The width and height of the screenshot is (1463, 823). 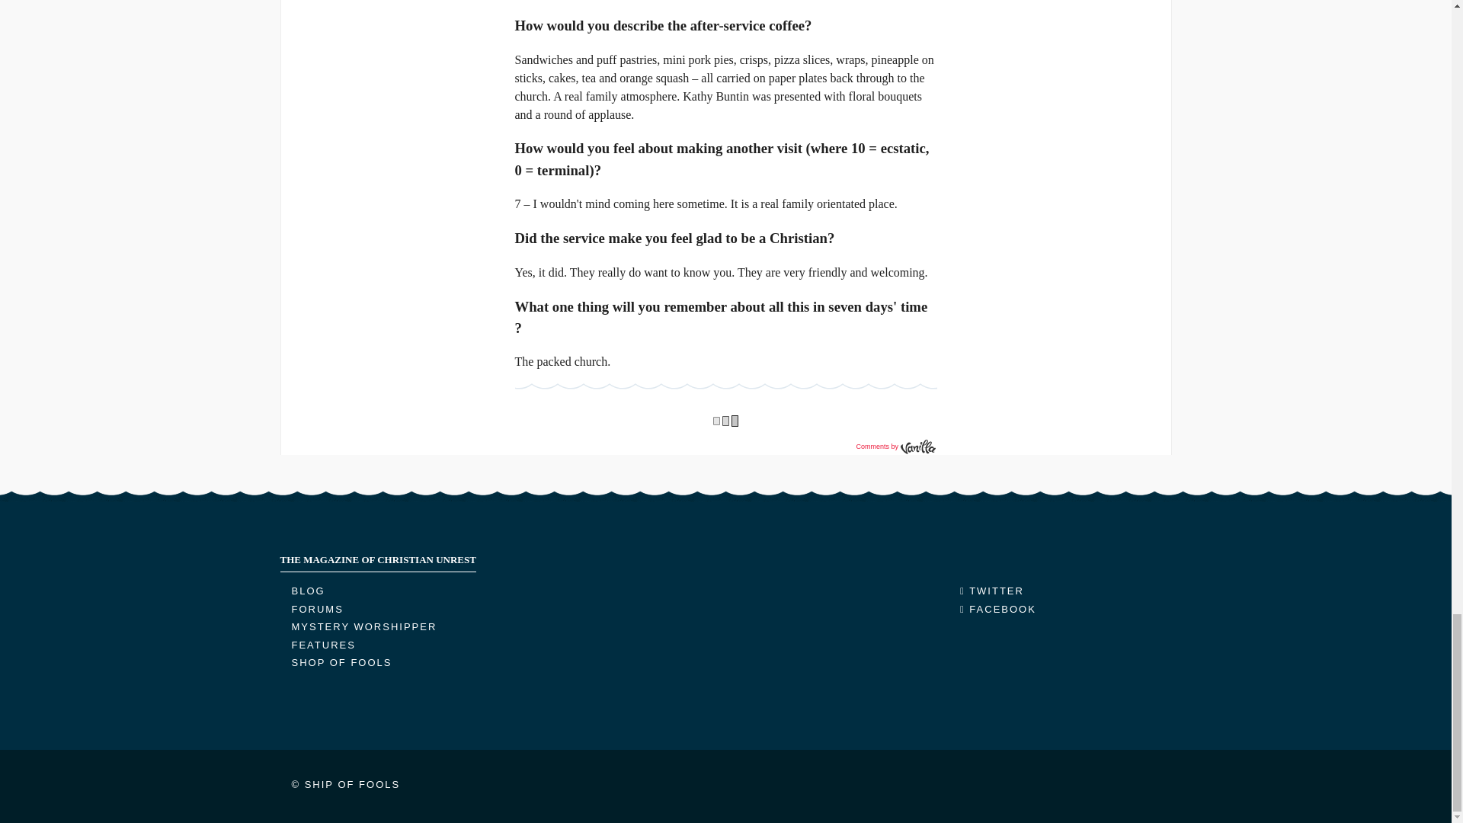 What do you see at coordinates (992, 591) in the screenshot?
I see `TWITTER` at bounding box center [992, 591].